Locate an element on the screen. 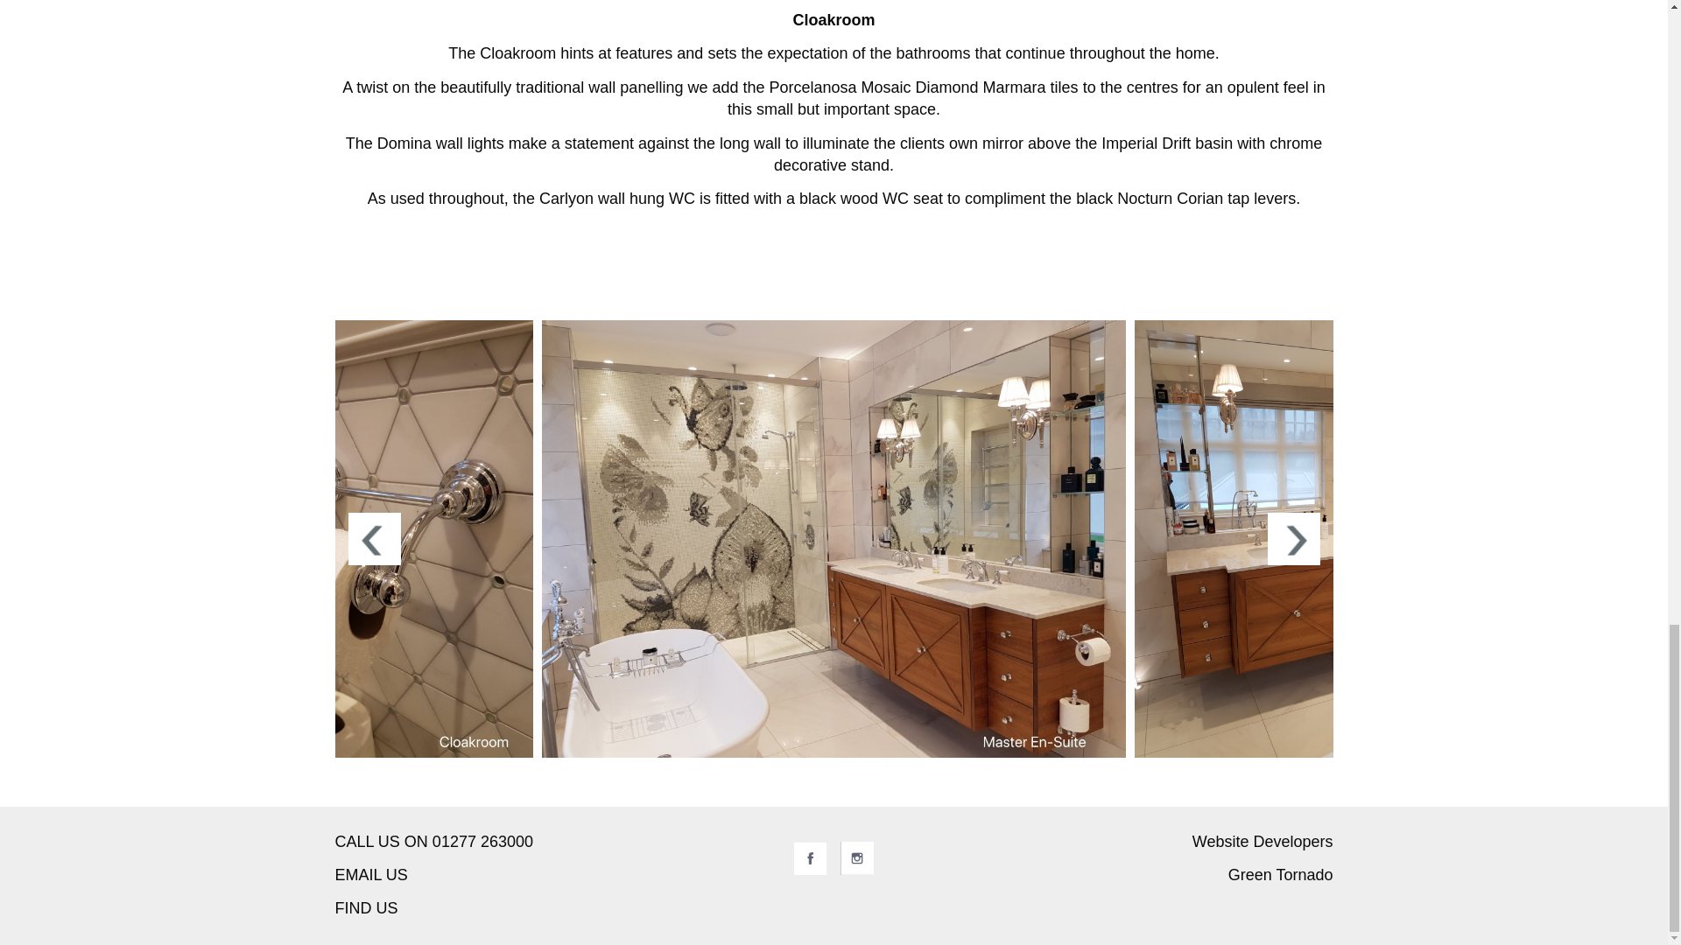 This screenshot has width=1681, height=945. Instagram is located at coordinates (857, 858).